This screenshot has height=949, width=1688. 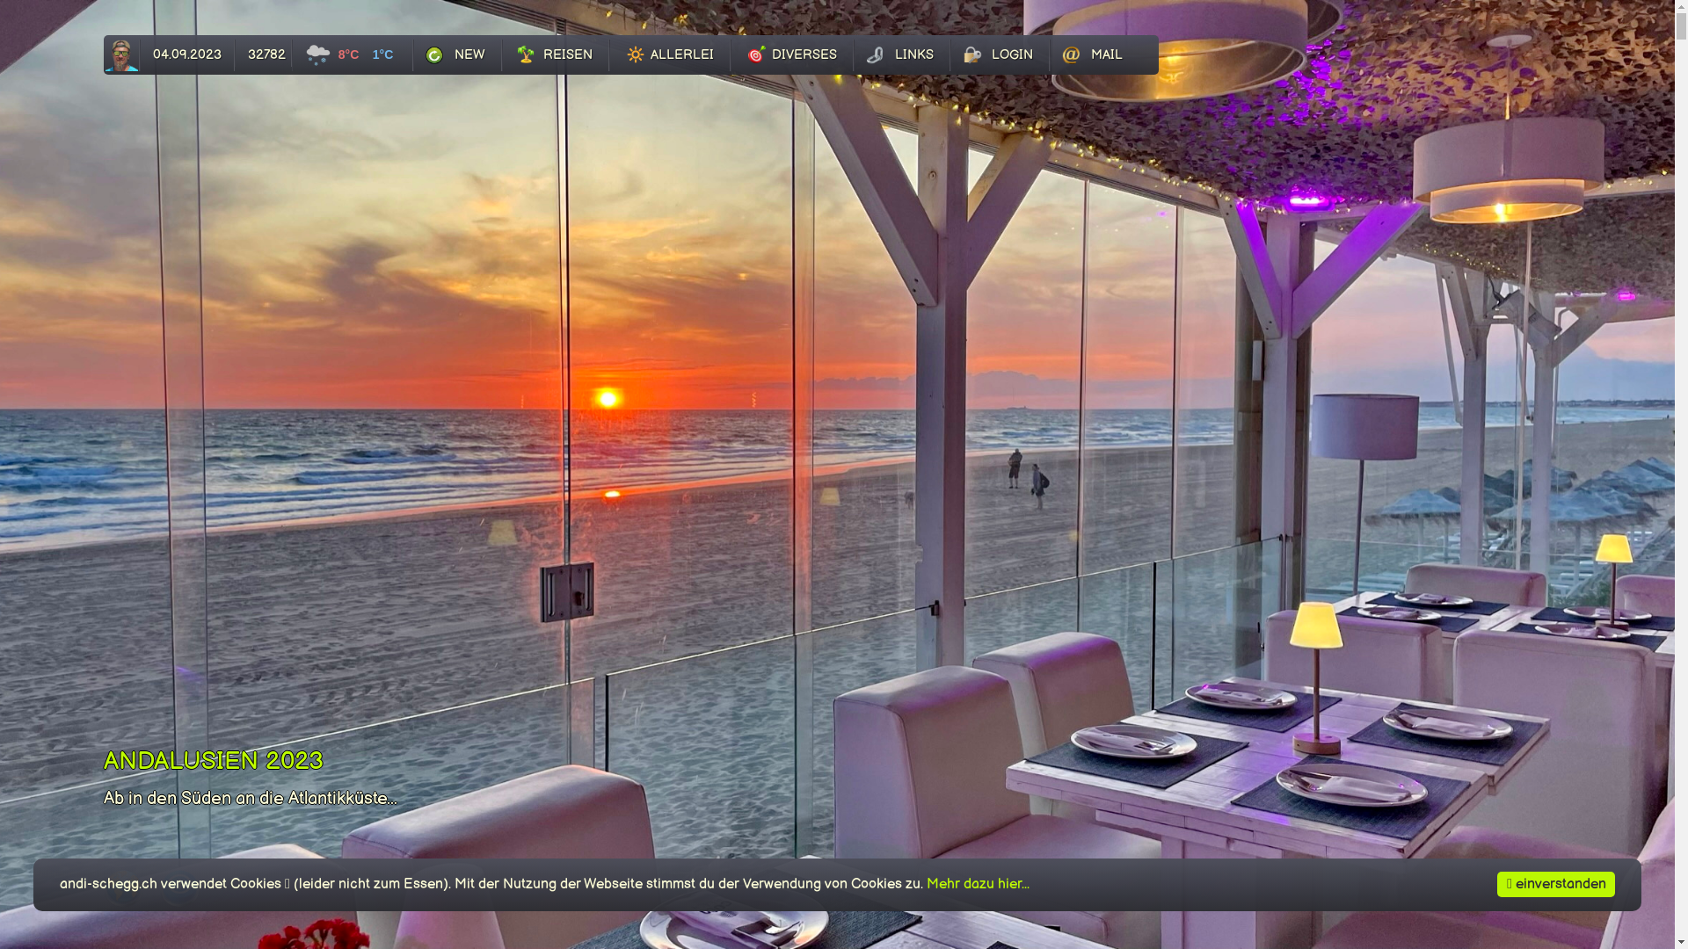 What do you see at coordinates (792, 55) in the screenshot?
I see `        DIVERSES ` at bounding box center [792, 55].